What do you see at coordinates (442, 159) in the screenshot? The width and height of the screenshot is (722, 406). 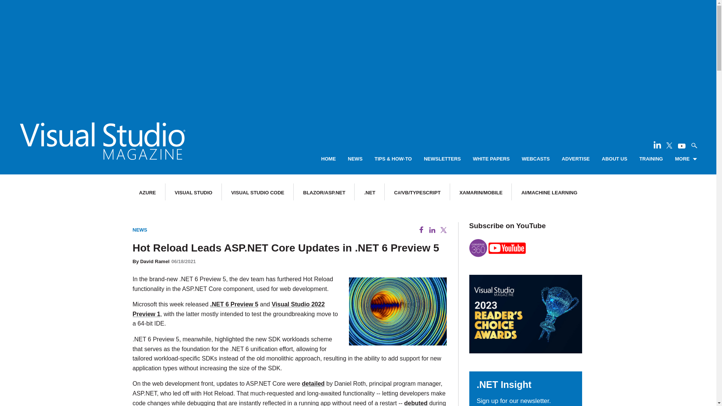 I see `NEWSLETTERS` at bounding box center [442, 159].